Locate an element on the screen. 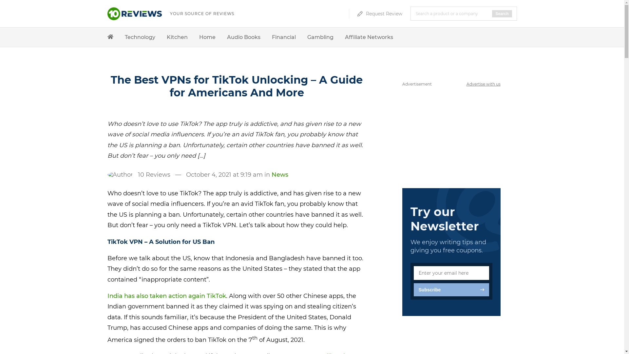 Image resolution: width=629 pixels, height=354 pixels. Affiliate Networks is located at coordinates (369, 37).